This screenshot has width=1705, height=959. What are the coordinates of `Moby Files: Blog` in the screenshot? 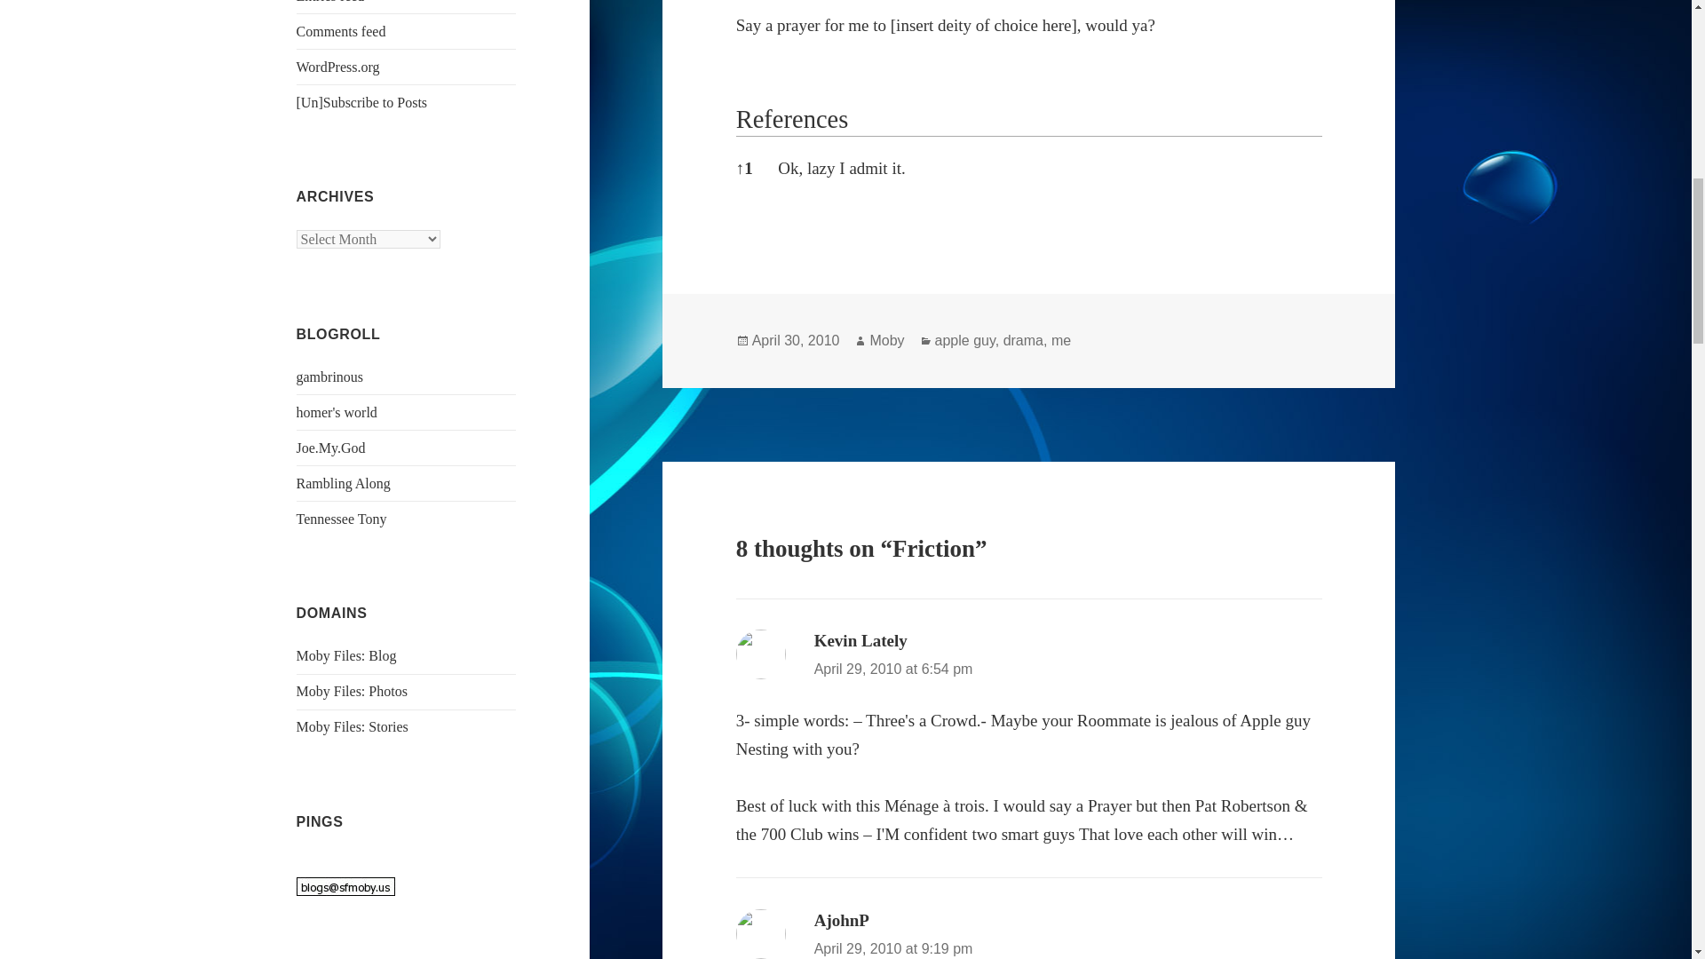 It's located at (346, 655).